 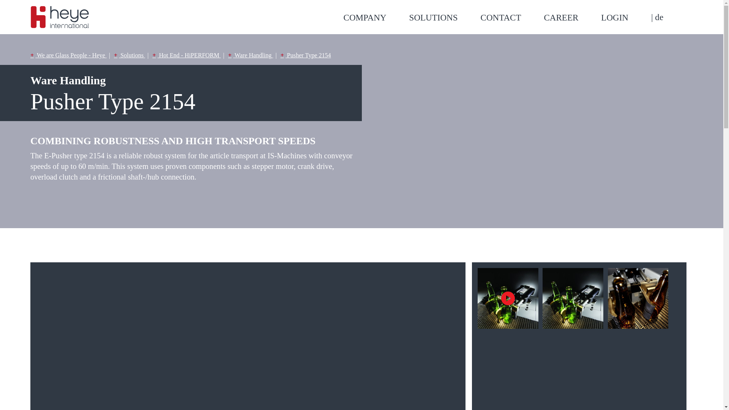 What do you see at coordinates (657, 17) in the screenshot?
I see `Deutsch` at bounding box center [657, 17].